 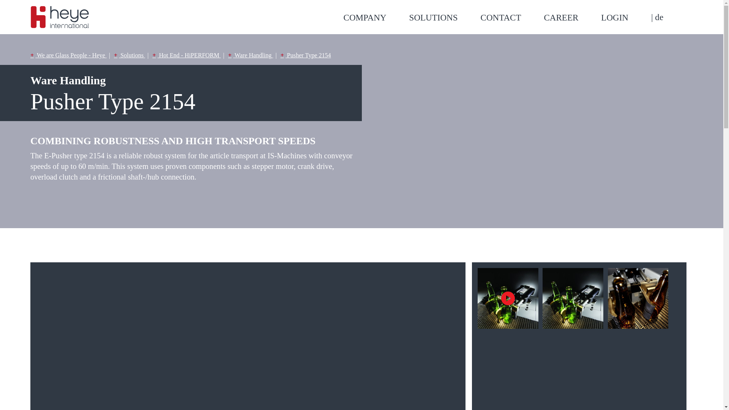 What do you see at coordinates (657, 17) in the screenshot?
I see `Deutsch` at bounding box center [657, 17].